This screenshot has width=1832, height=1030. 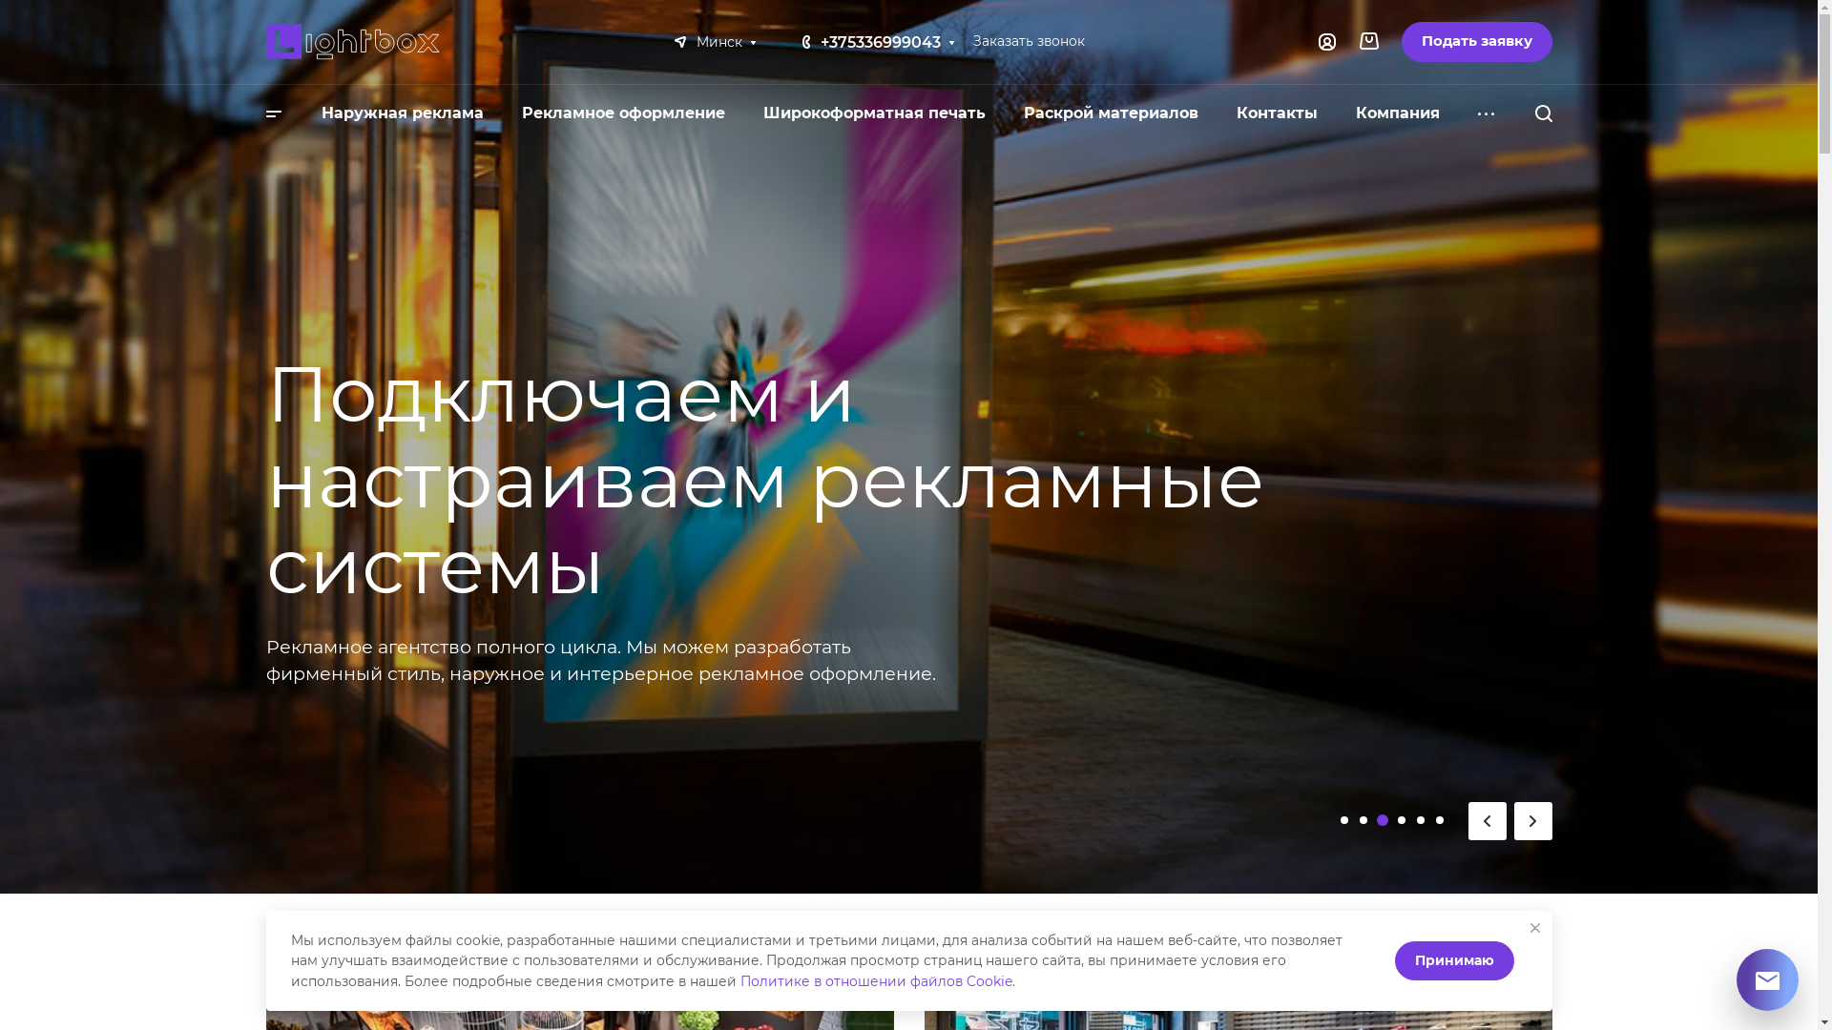 What do you see at coordinates (881, 42) in the screenshot?
I see `+375336999043` at bounding box center [881, 42].